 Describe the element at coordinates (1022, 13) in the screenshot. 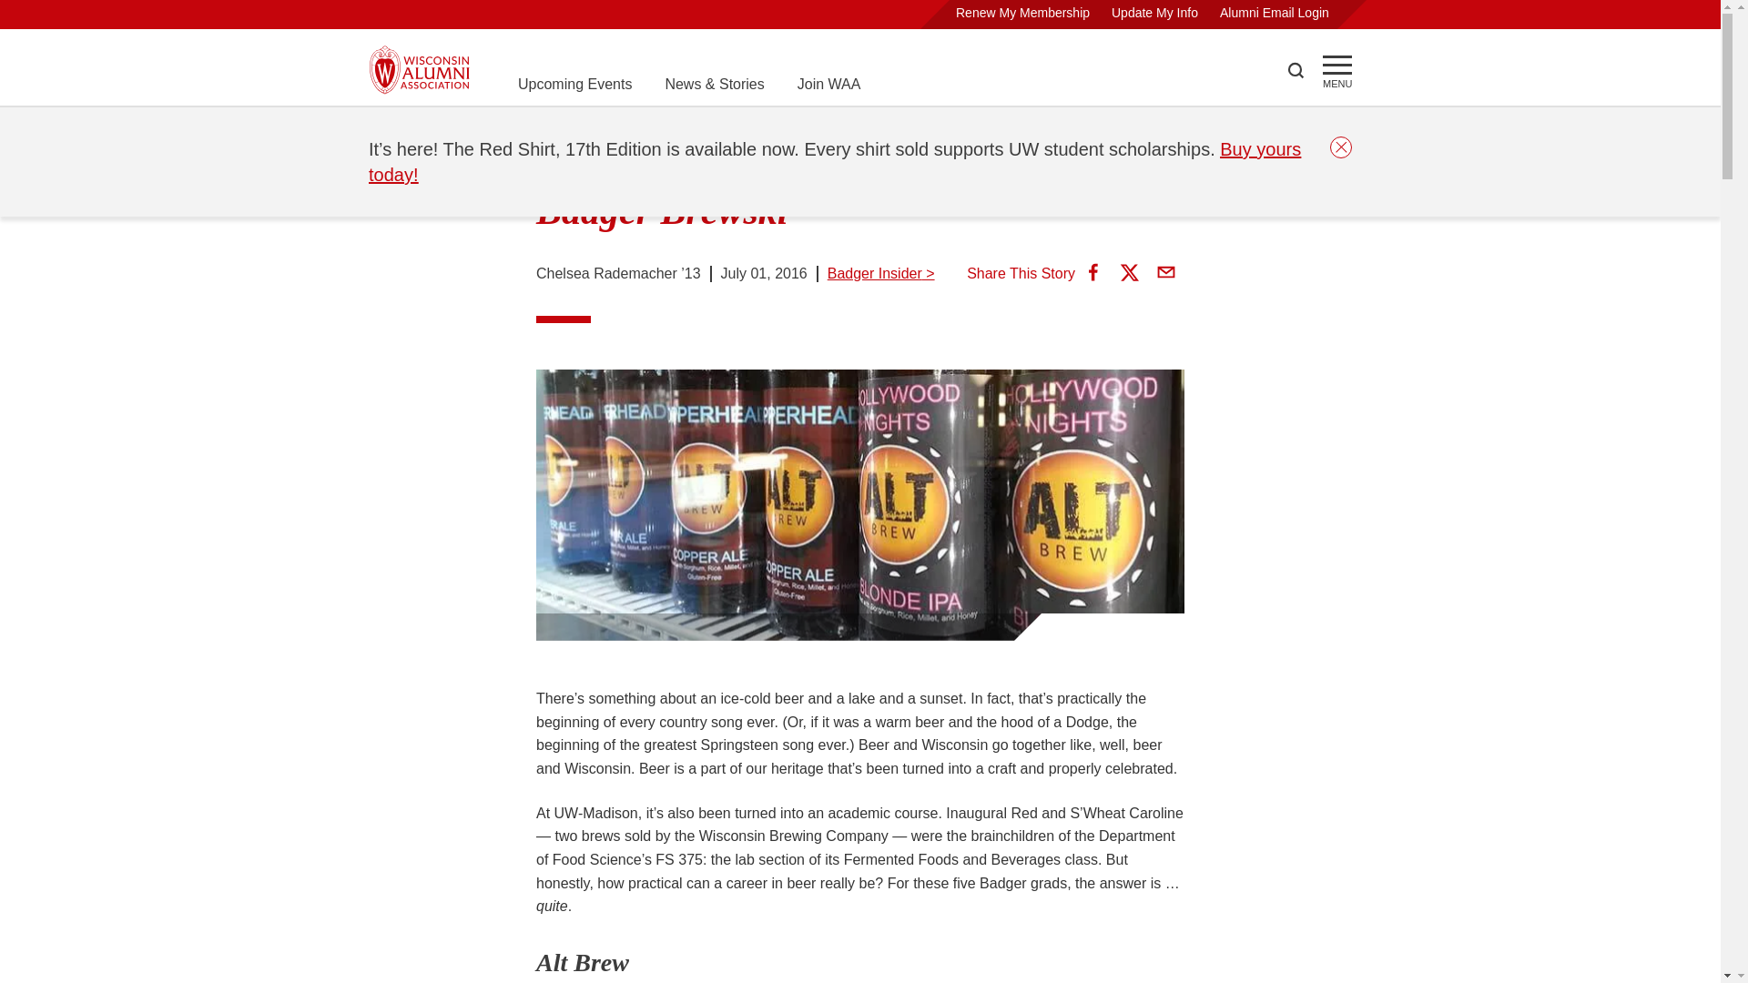

I see `Renew My Membership` at that location.